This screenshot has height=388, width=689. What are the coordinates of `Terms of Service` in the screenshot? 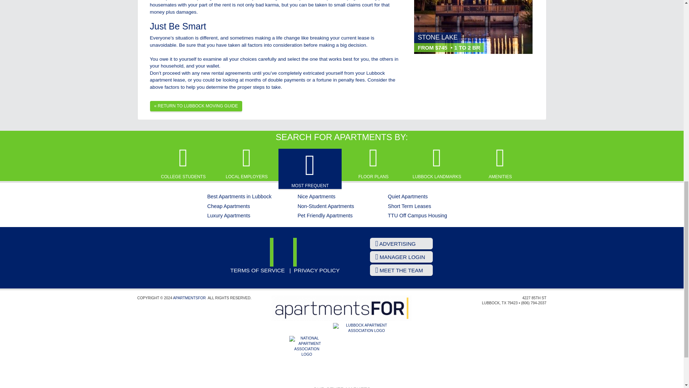 It's located at (258, 270).